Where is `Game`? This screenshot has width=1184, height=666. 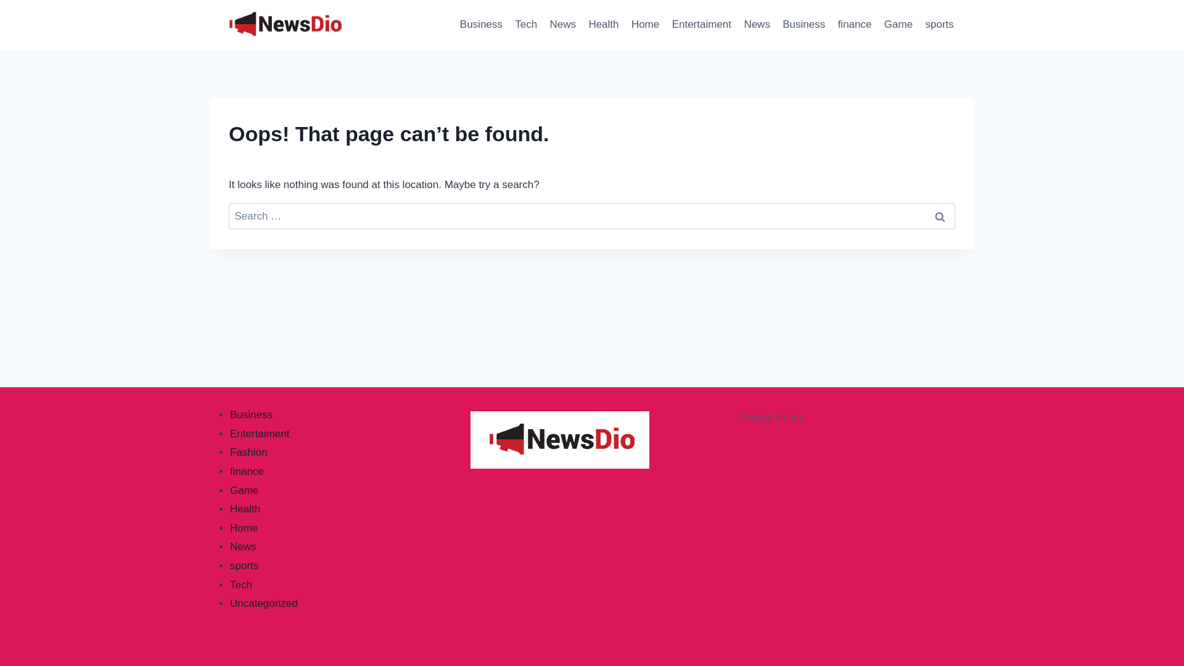 Game is located at coordinates (244, 490).